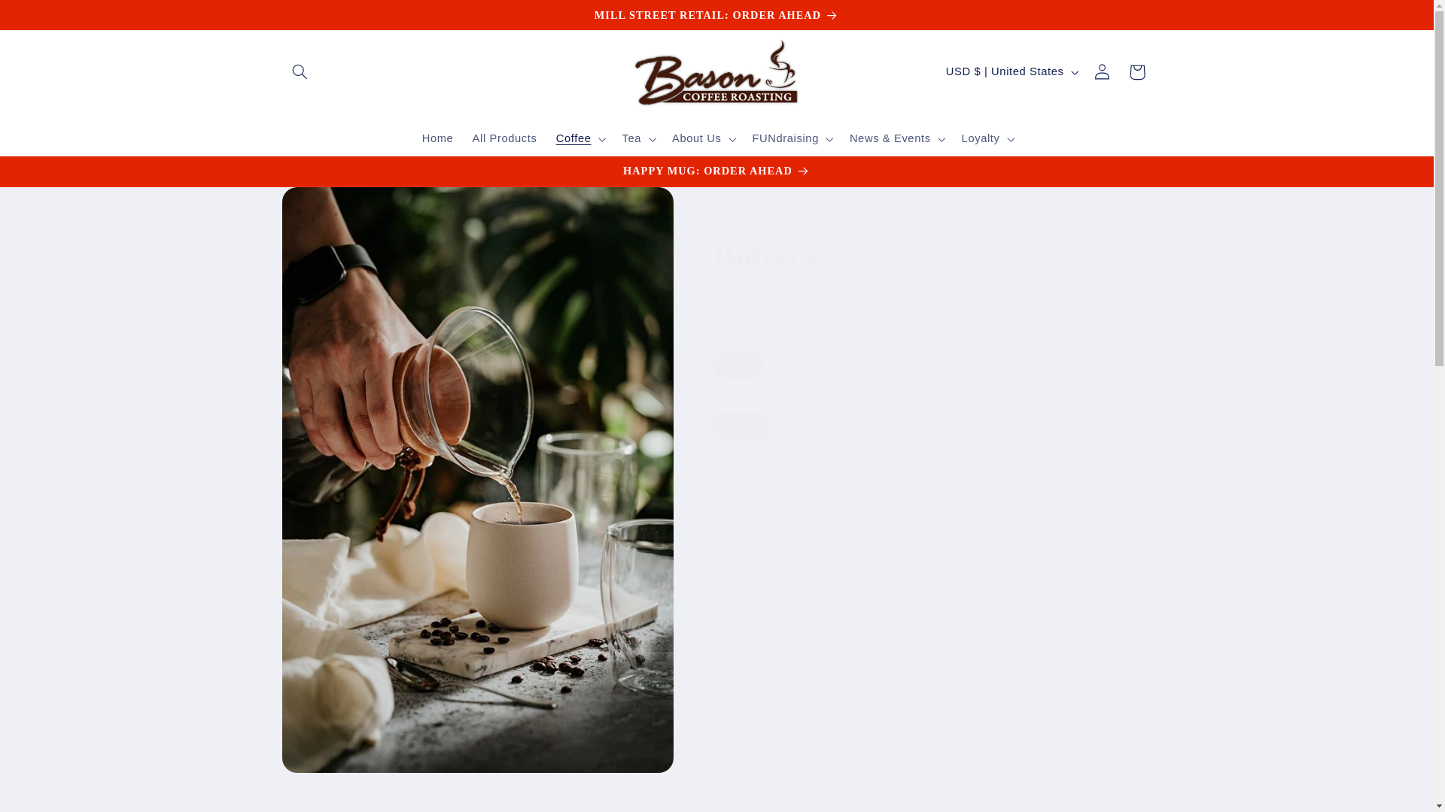 This screenshot has width=1445, height=812. I want to click on Skip to content, so click(47, 17).